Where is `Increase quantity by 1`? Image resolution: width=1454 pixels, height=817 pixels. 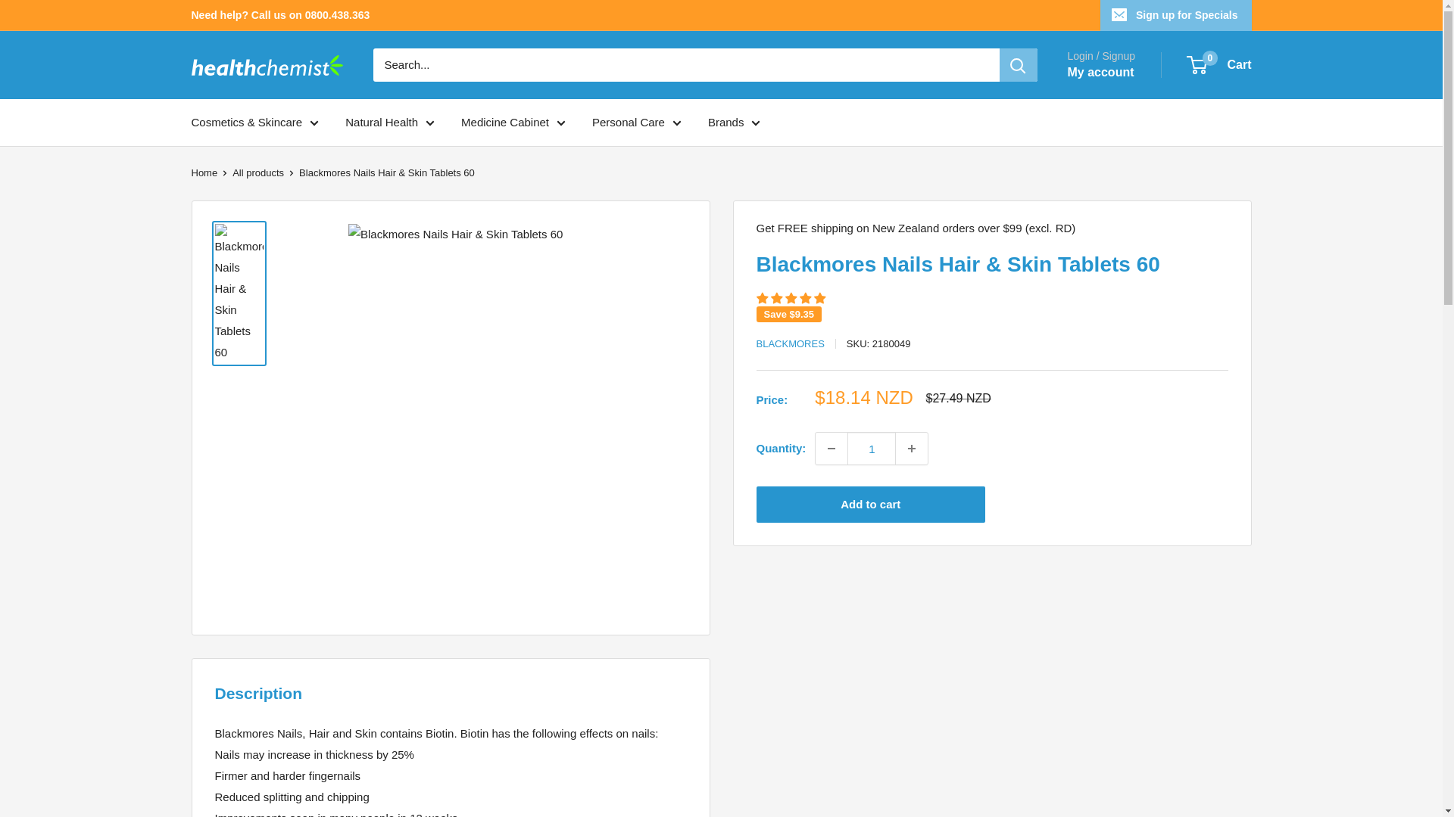
Increase quantity by 1 is located at coordinates (911, 449).